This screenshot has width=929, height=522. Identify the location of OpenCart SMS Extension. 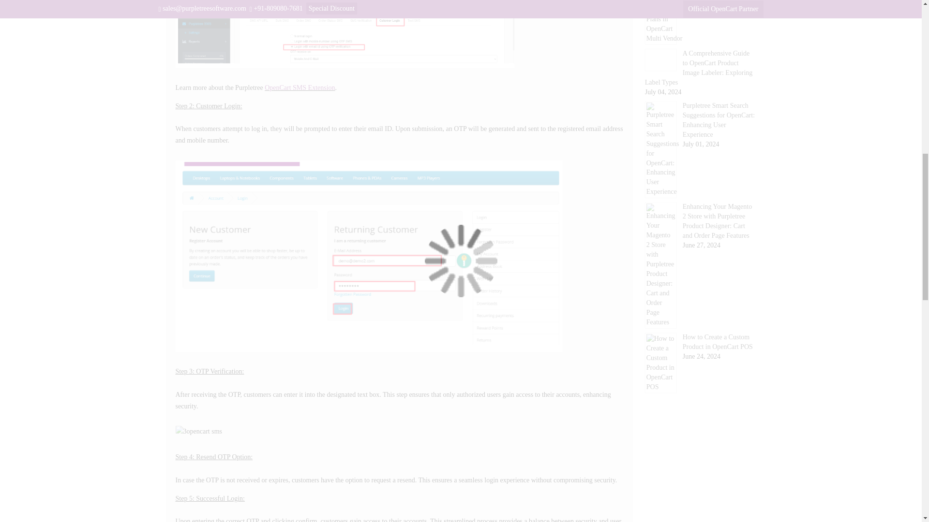
(300, 87).